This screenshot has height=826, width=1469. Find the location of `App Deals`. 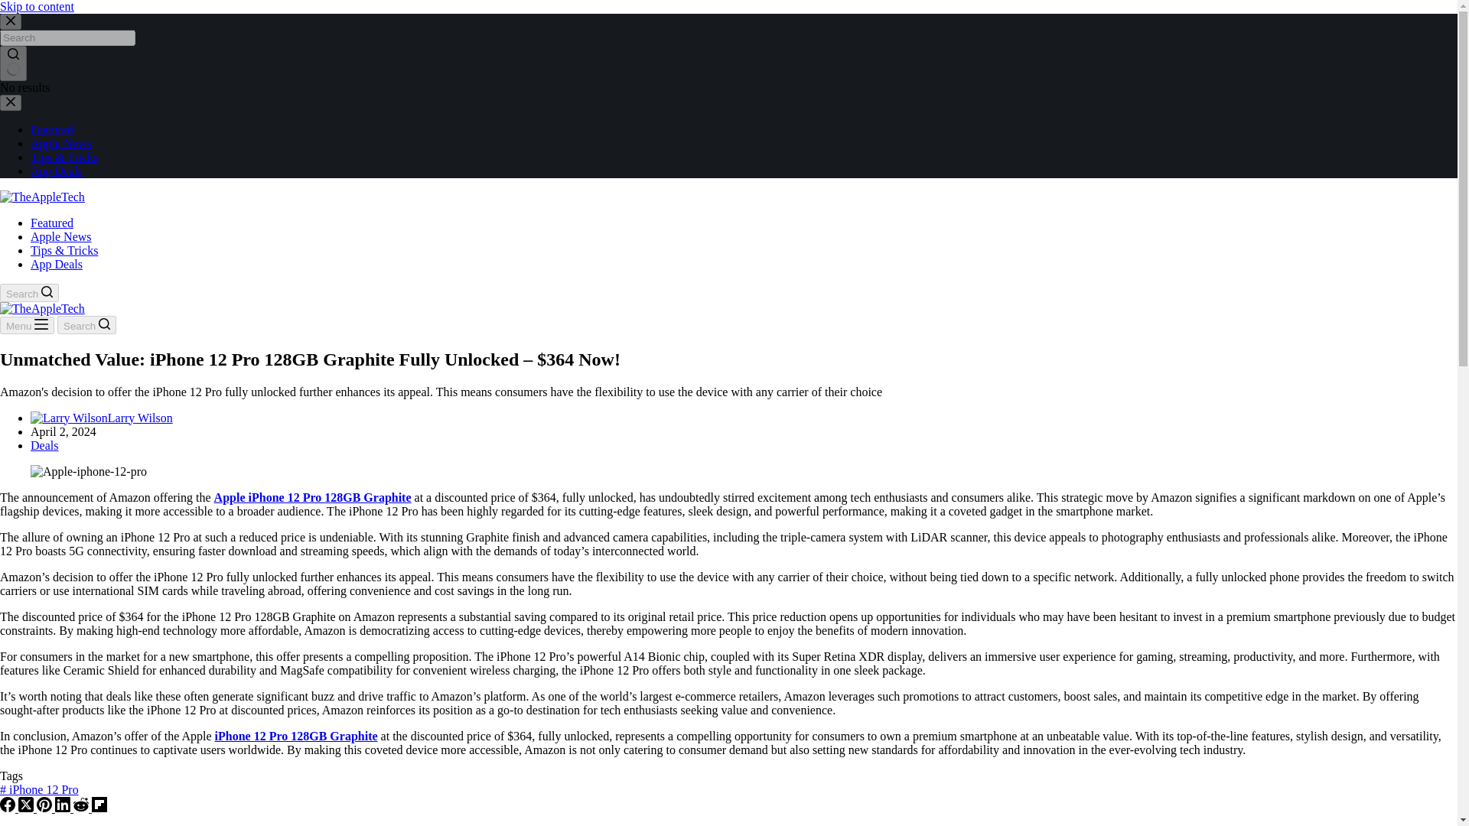

App Deals is located at coordinates (57, 264).